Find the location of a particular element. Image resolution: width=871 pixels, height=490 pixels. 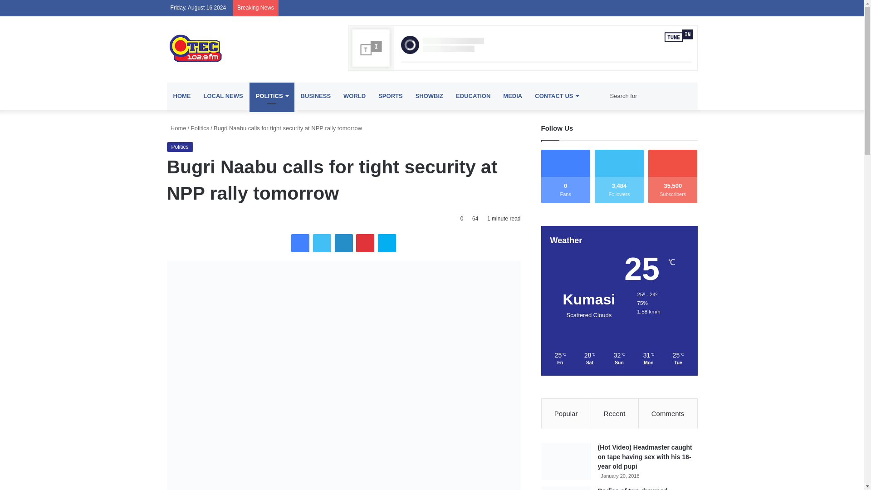

EDUCATION is located at coordinates (473, 96).